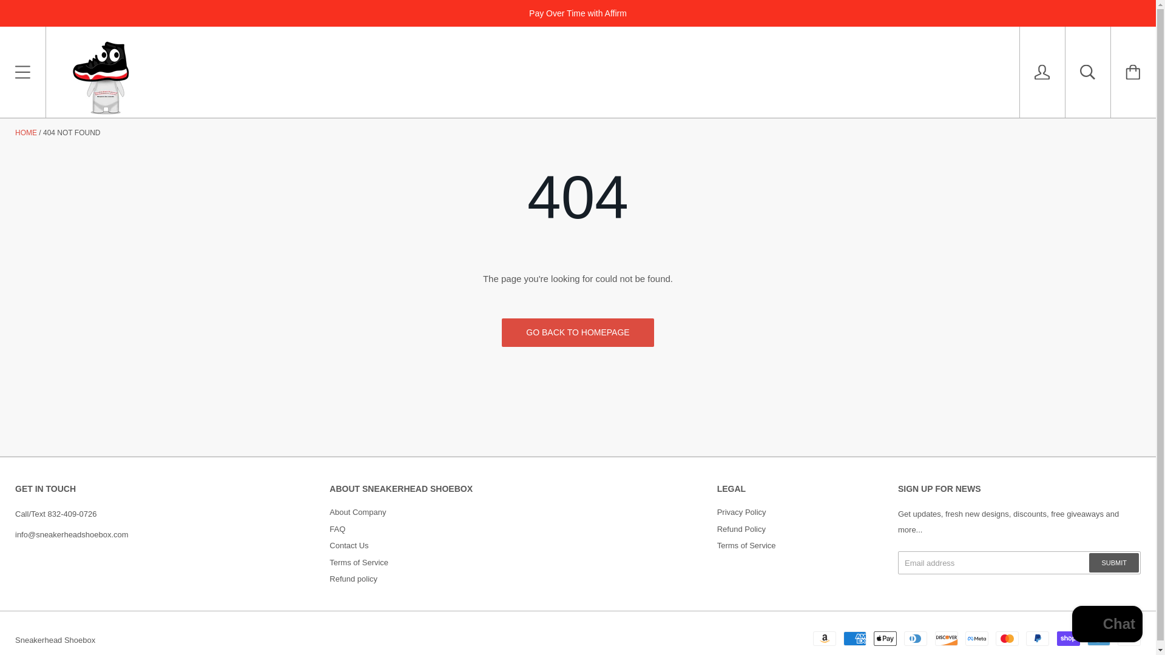 This screenshot has width=1165, height=655. I want to click on Visa, so click(1129, 638).